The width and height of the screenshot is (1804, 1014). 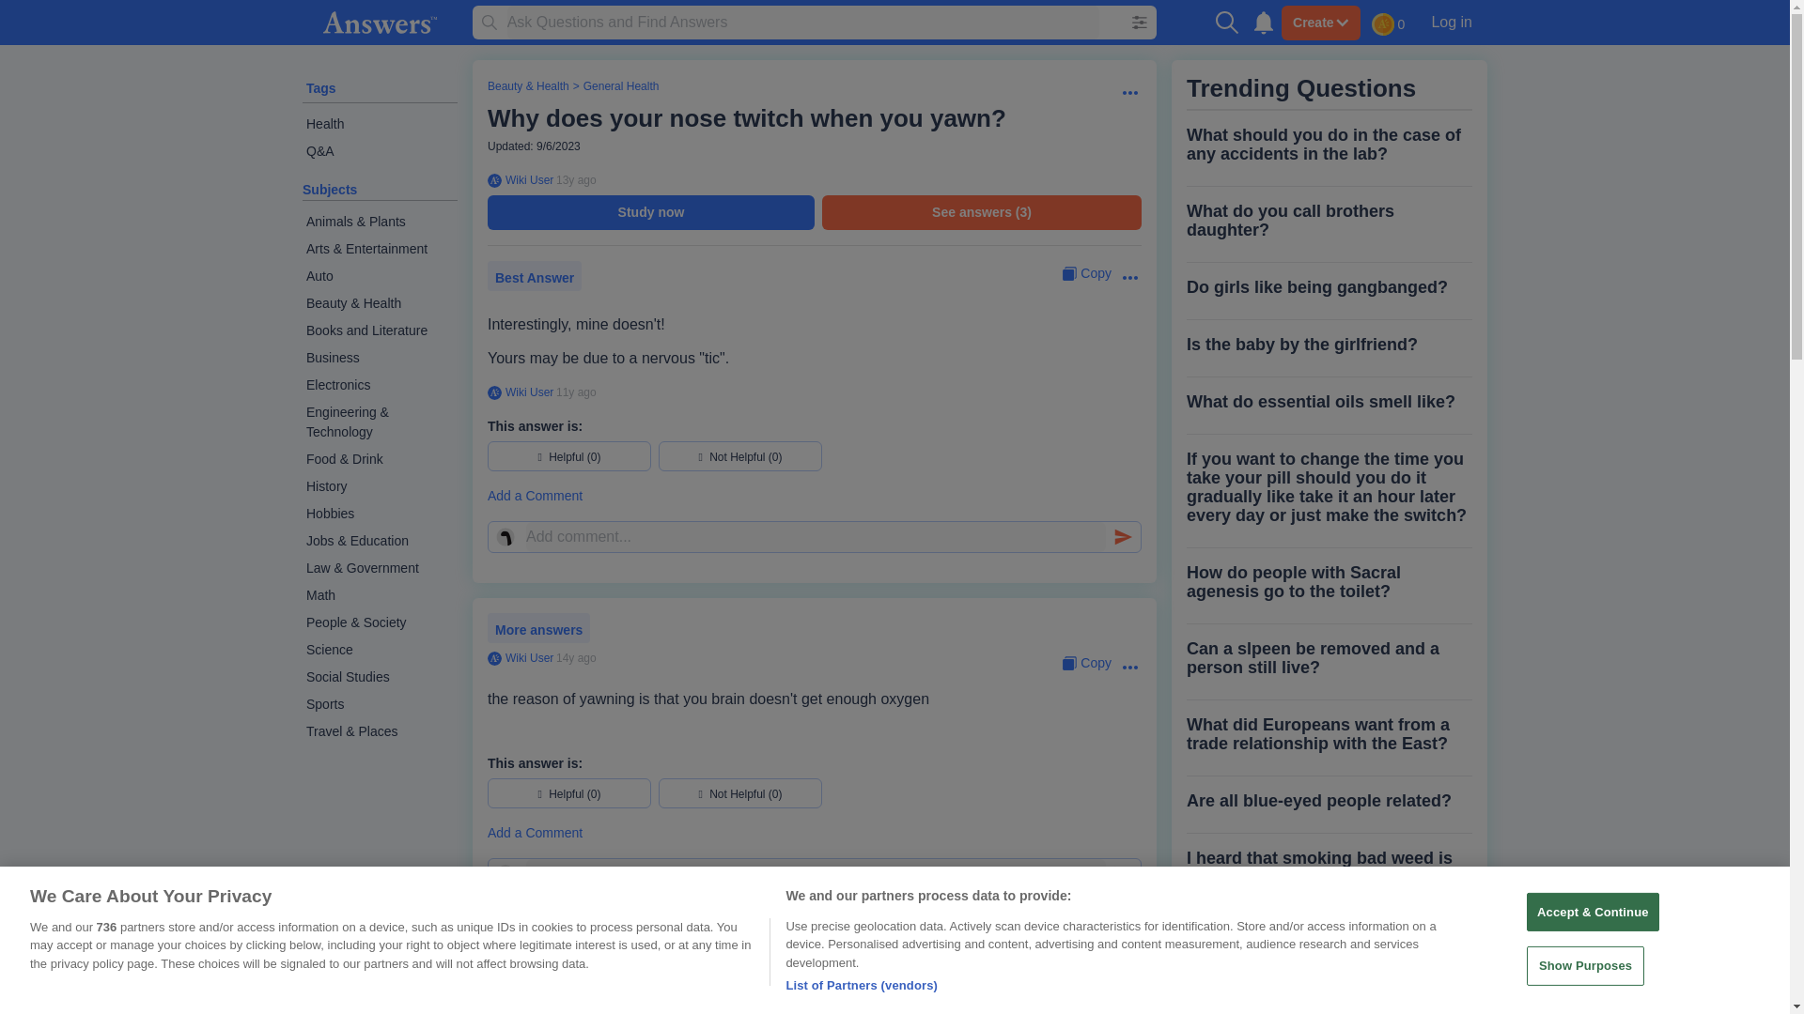 What do you see at coordinates (576, 658) in the screenshot?
I see `2010-05-27 12:52:18` at bounding box center [576, 658].